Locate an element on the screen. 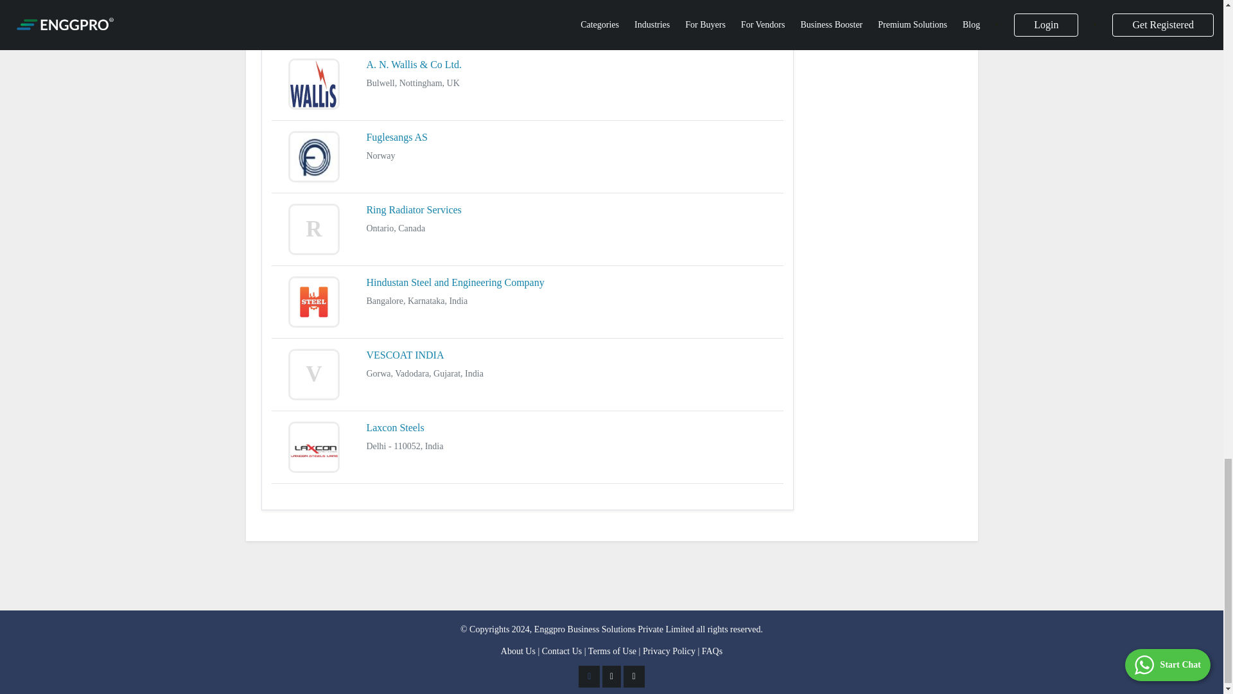 The width and height of the screenshot is (1233, 694). V is located at coordinates (314, 375).